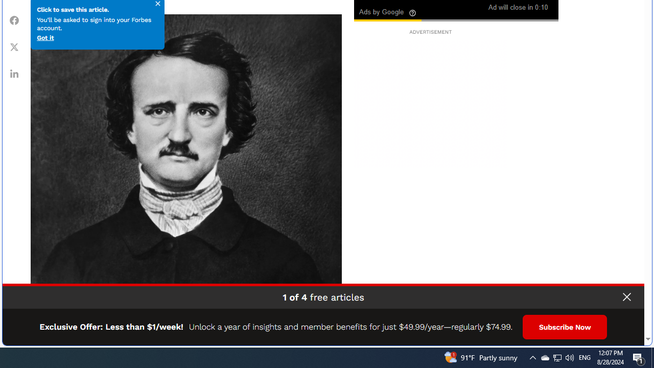  Describe the element at coordinates (14, 47) in the screenshot. I see `Class: fs-icon fs-icon--xCorp` at that location.